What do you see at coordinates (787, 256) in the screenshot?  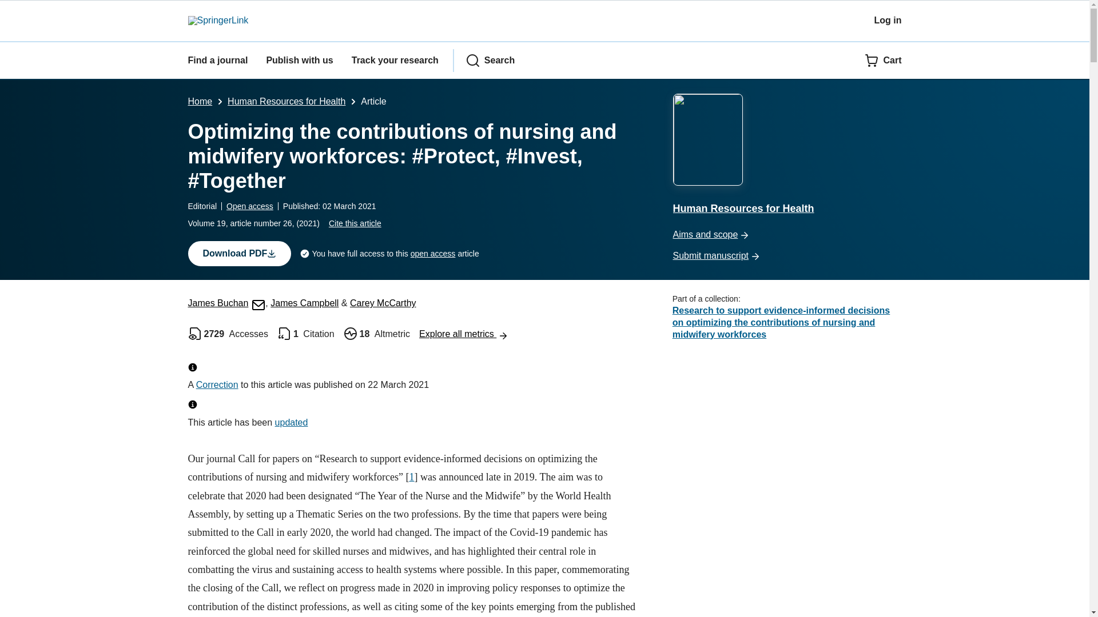 I see `Submit manuscript` at bounding box center [787, 256].